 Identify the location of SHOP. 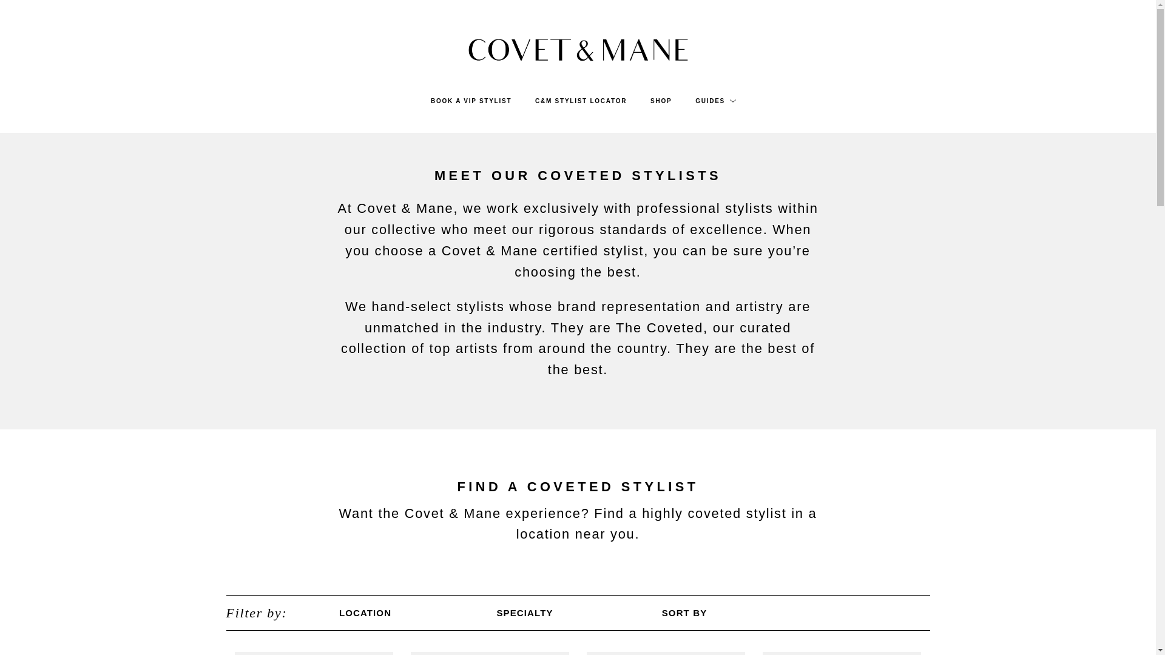
(661, 101).